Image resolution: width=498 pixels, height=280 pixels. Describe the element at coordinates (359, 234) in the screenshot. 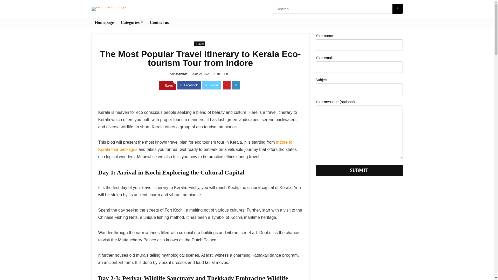

I see `Advertisement` at that location.